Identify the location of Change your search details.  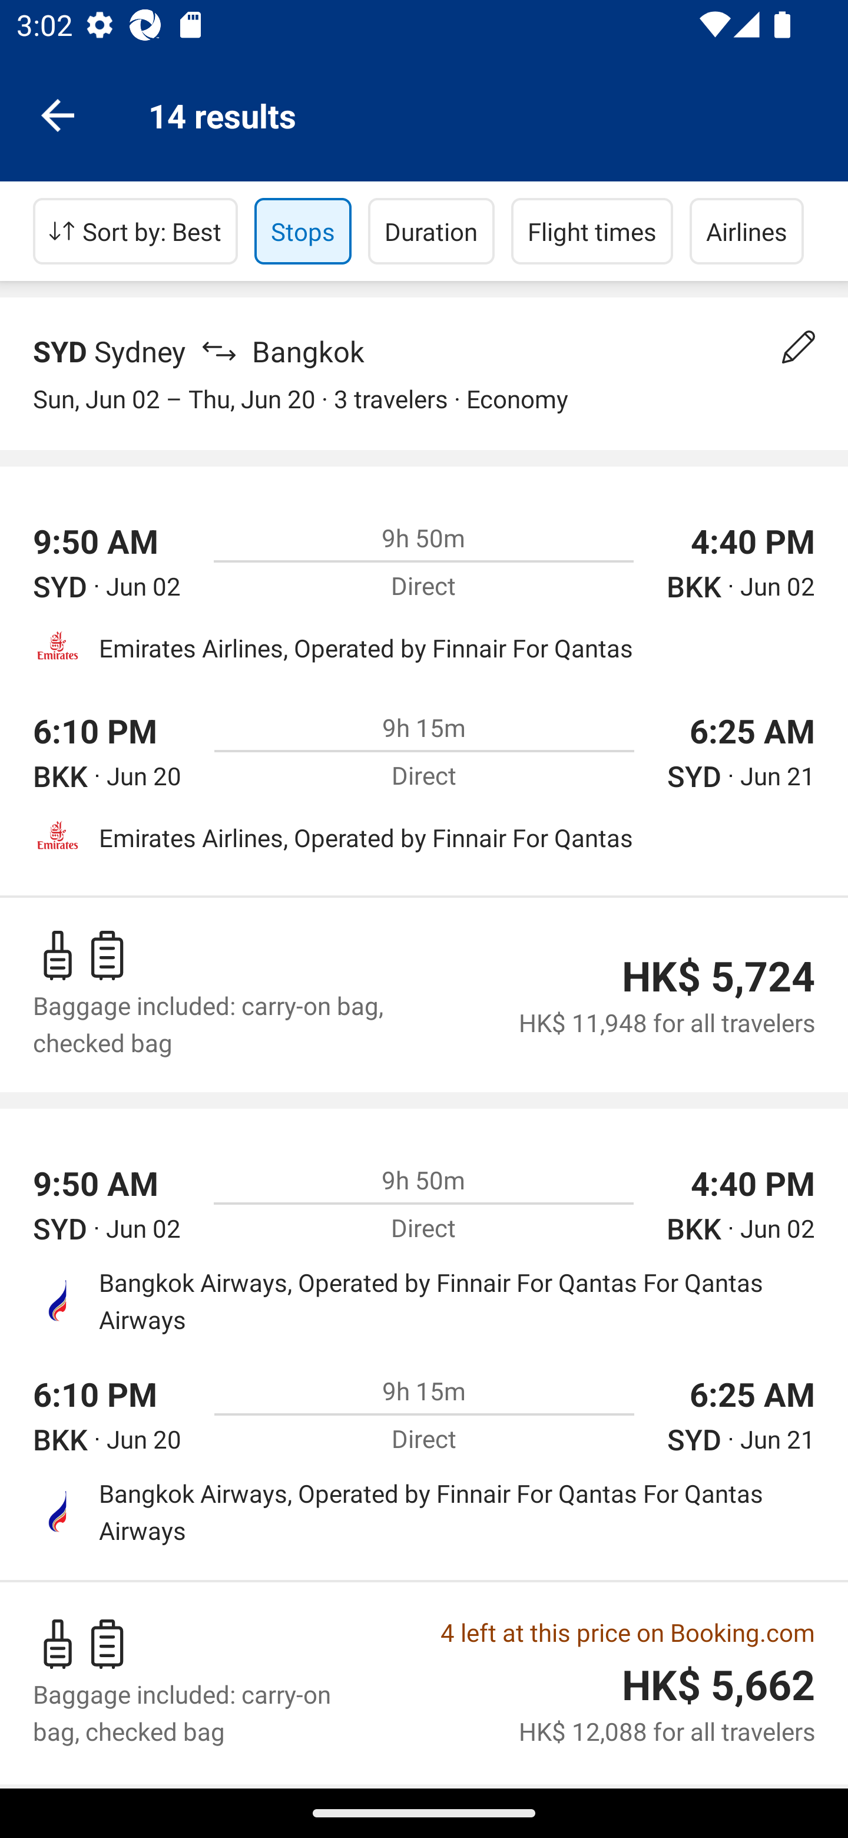
(799, 347).